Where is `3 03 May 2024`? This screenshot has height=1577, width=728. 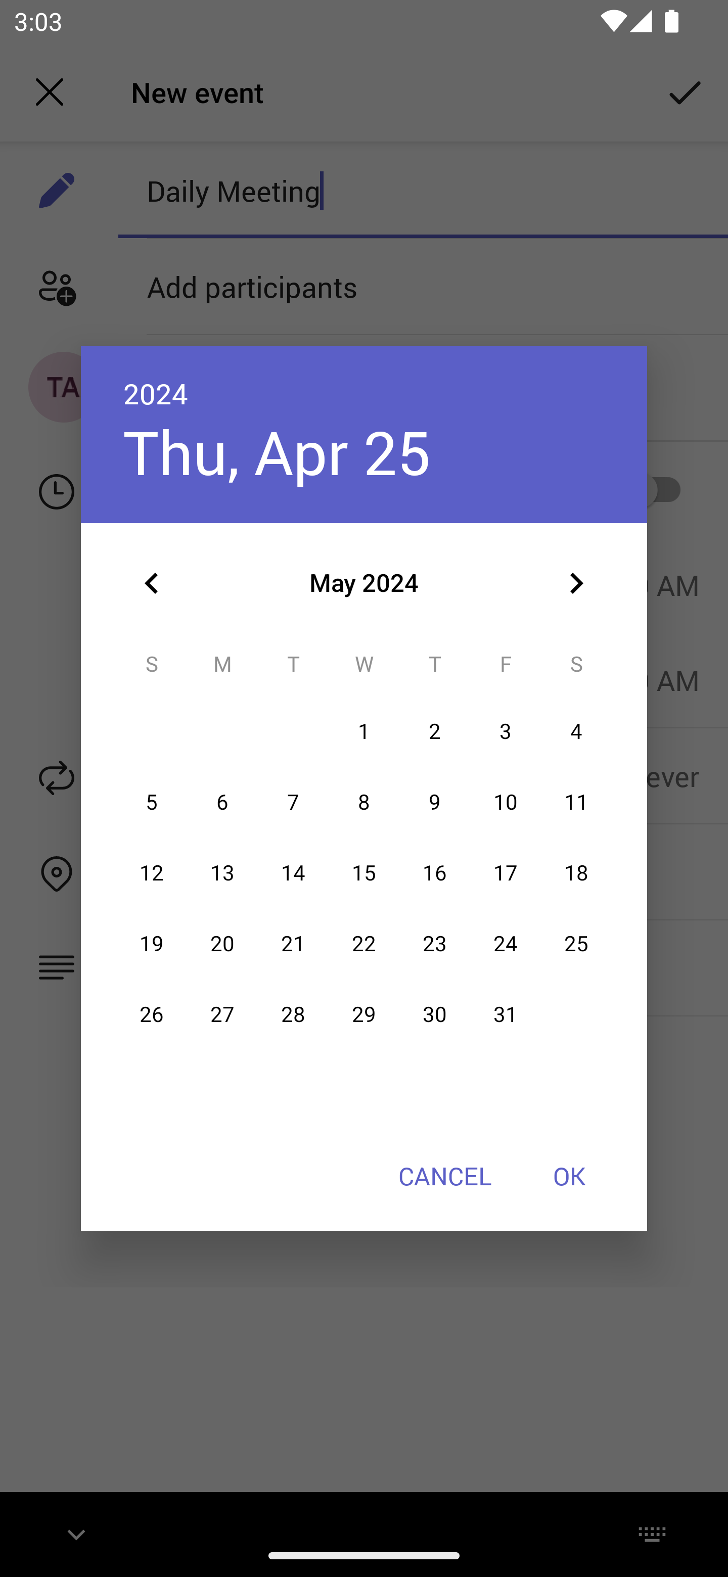
3 03 May 2024 is located at coordinates (506, 732).